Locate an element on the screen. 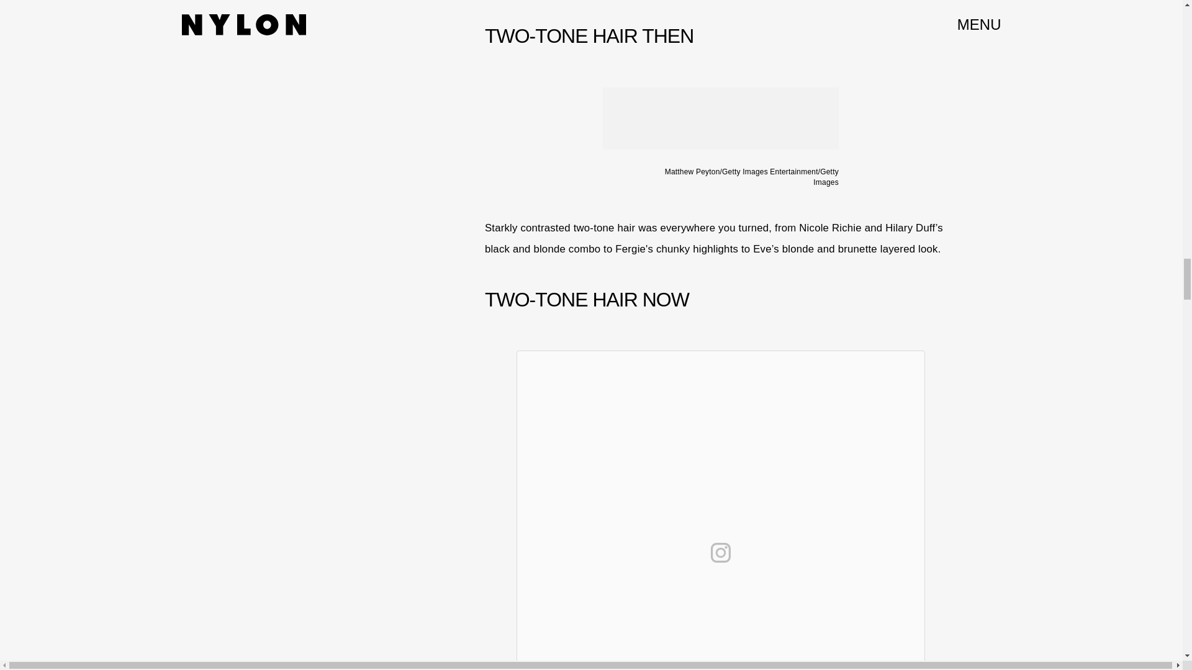 Image resolution: width=1192 pixels, height=670 pixels. View on Instagram is located at coordinates (720, 552).